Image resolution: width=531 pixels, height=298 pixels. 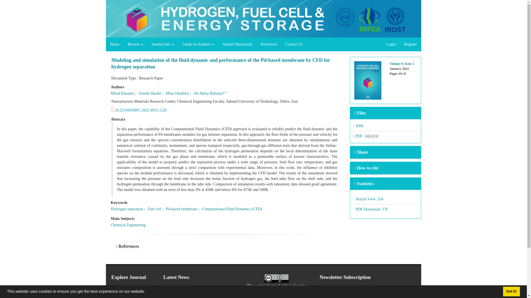 What do you see at coordinates (294, 44) in the screenshot?
I see `Contact Us` at bounding box center [294, 44].